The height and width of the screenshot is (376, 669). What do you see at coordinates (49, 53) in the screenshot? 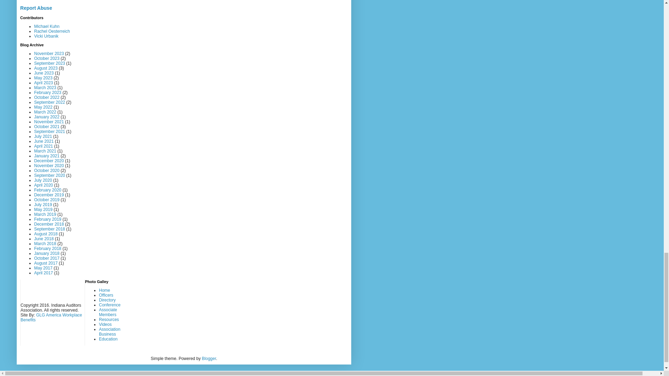
I see `November 2023` at bounding box center [49, 53].